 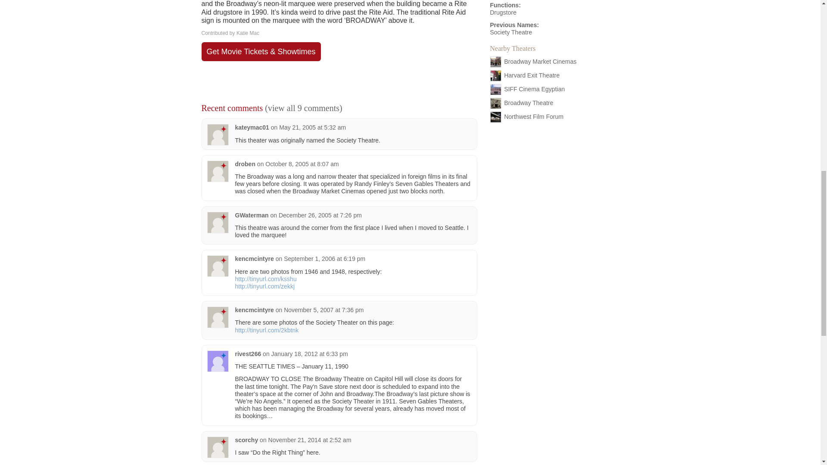 What do you see at coordinates (528, 103) in the screenshot?
I see `Broadway Theatre` at bounding box center [528, 103].